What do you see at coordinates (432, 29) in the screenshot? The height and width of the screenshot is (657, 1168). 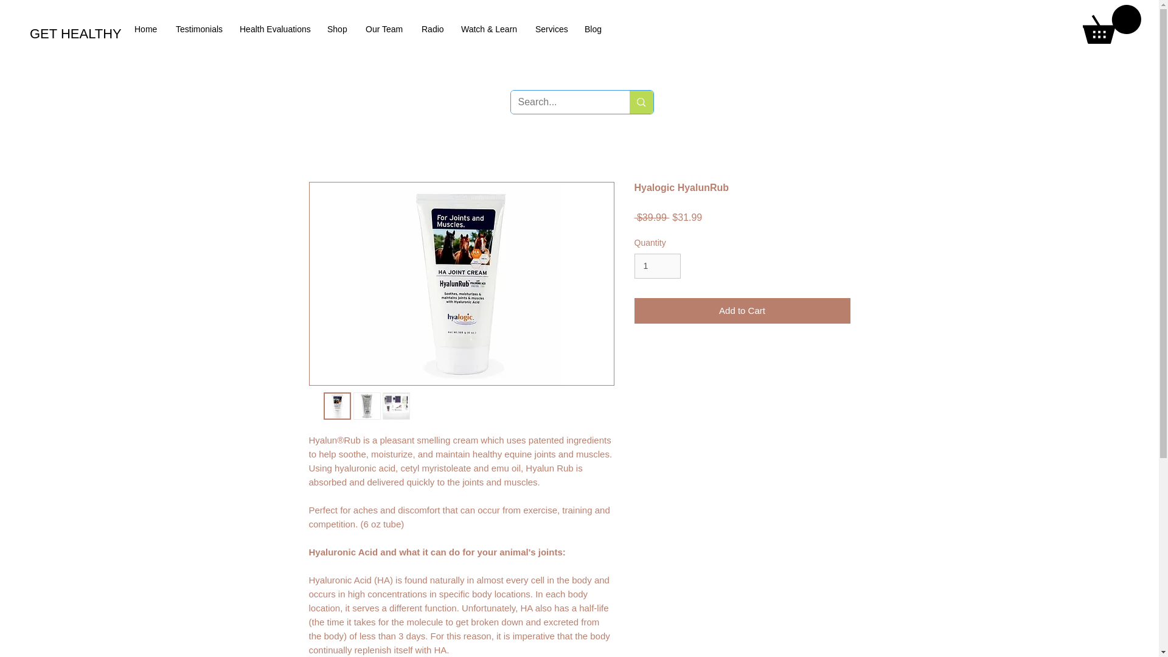 I see `Radio` at bounding box center [432, 29].